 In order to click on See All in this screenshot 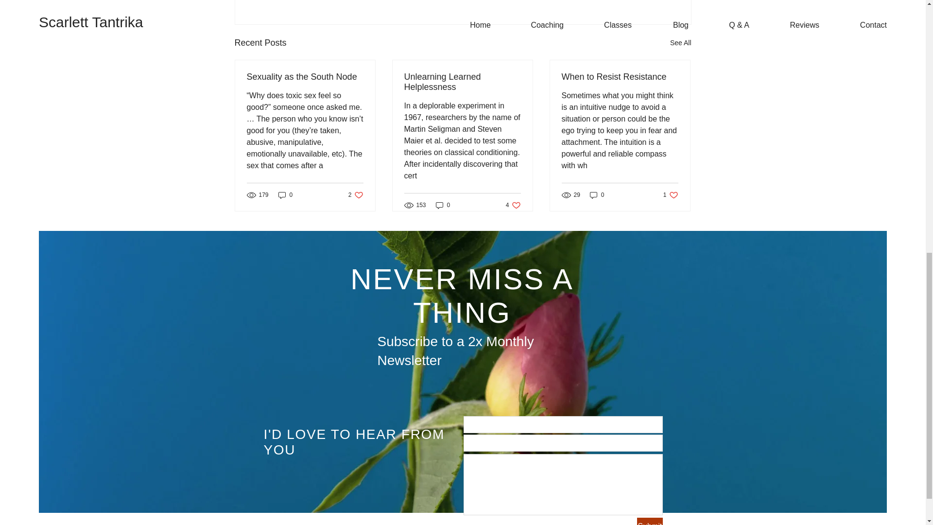, I will do `click(680, 43)`.